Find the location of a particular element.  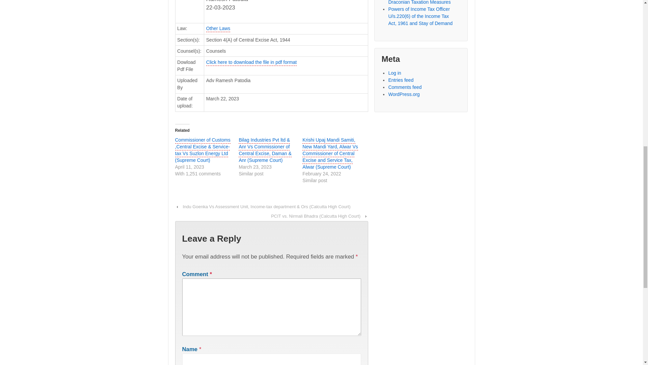

Entries feed is located at coordinates (401, 80).